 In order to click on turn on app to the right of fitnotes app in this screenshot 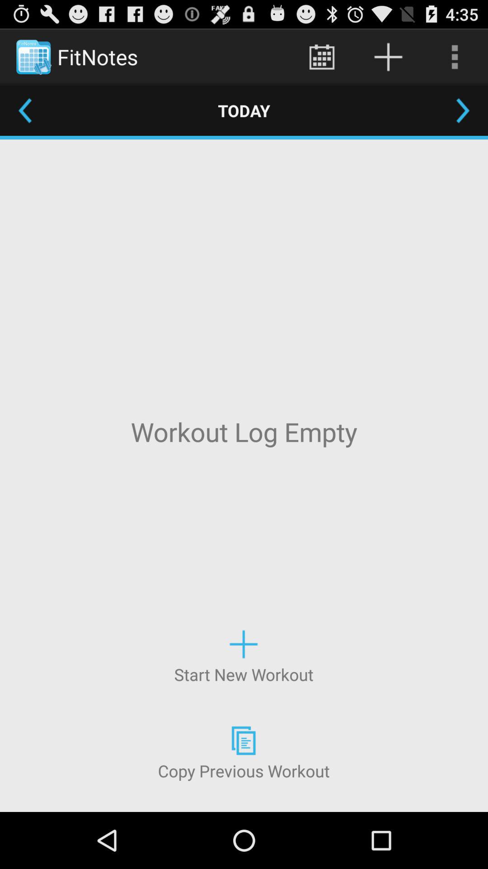, I will do `click(322, 57)`.